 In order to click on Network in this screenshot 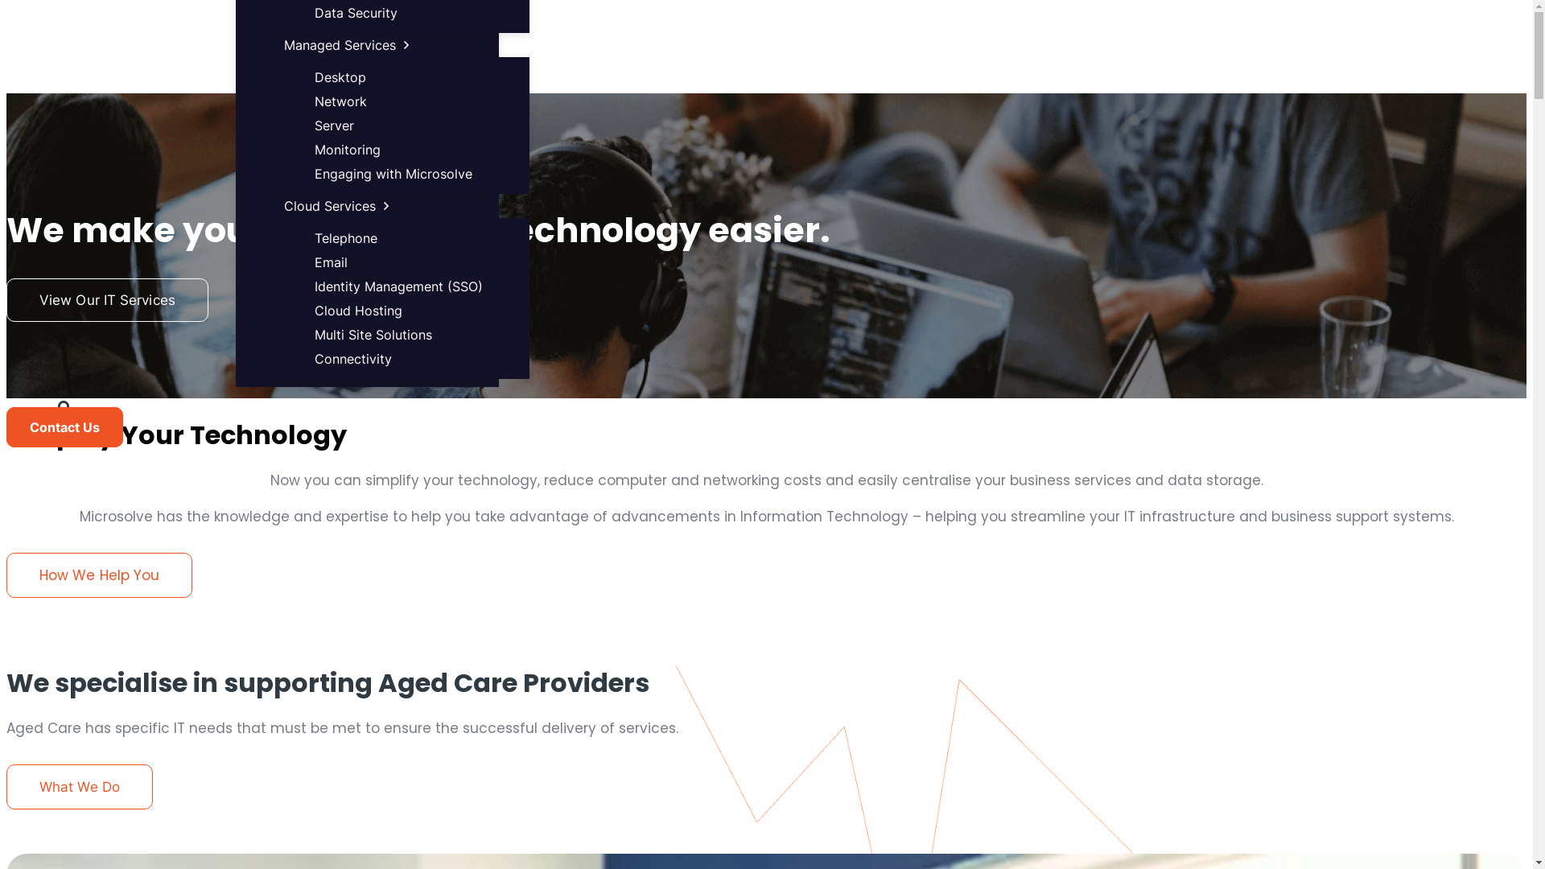, I will do `click(341, 101)`.